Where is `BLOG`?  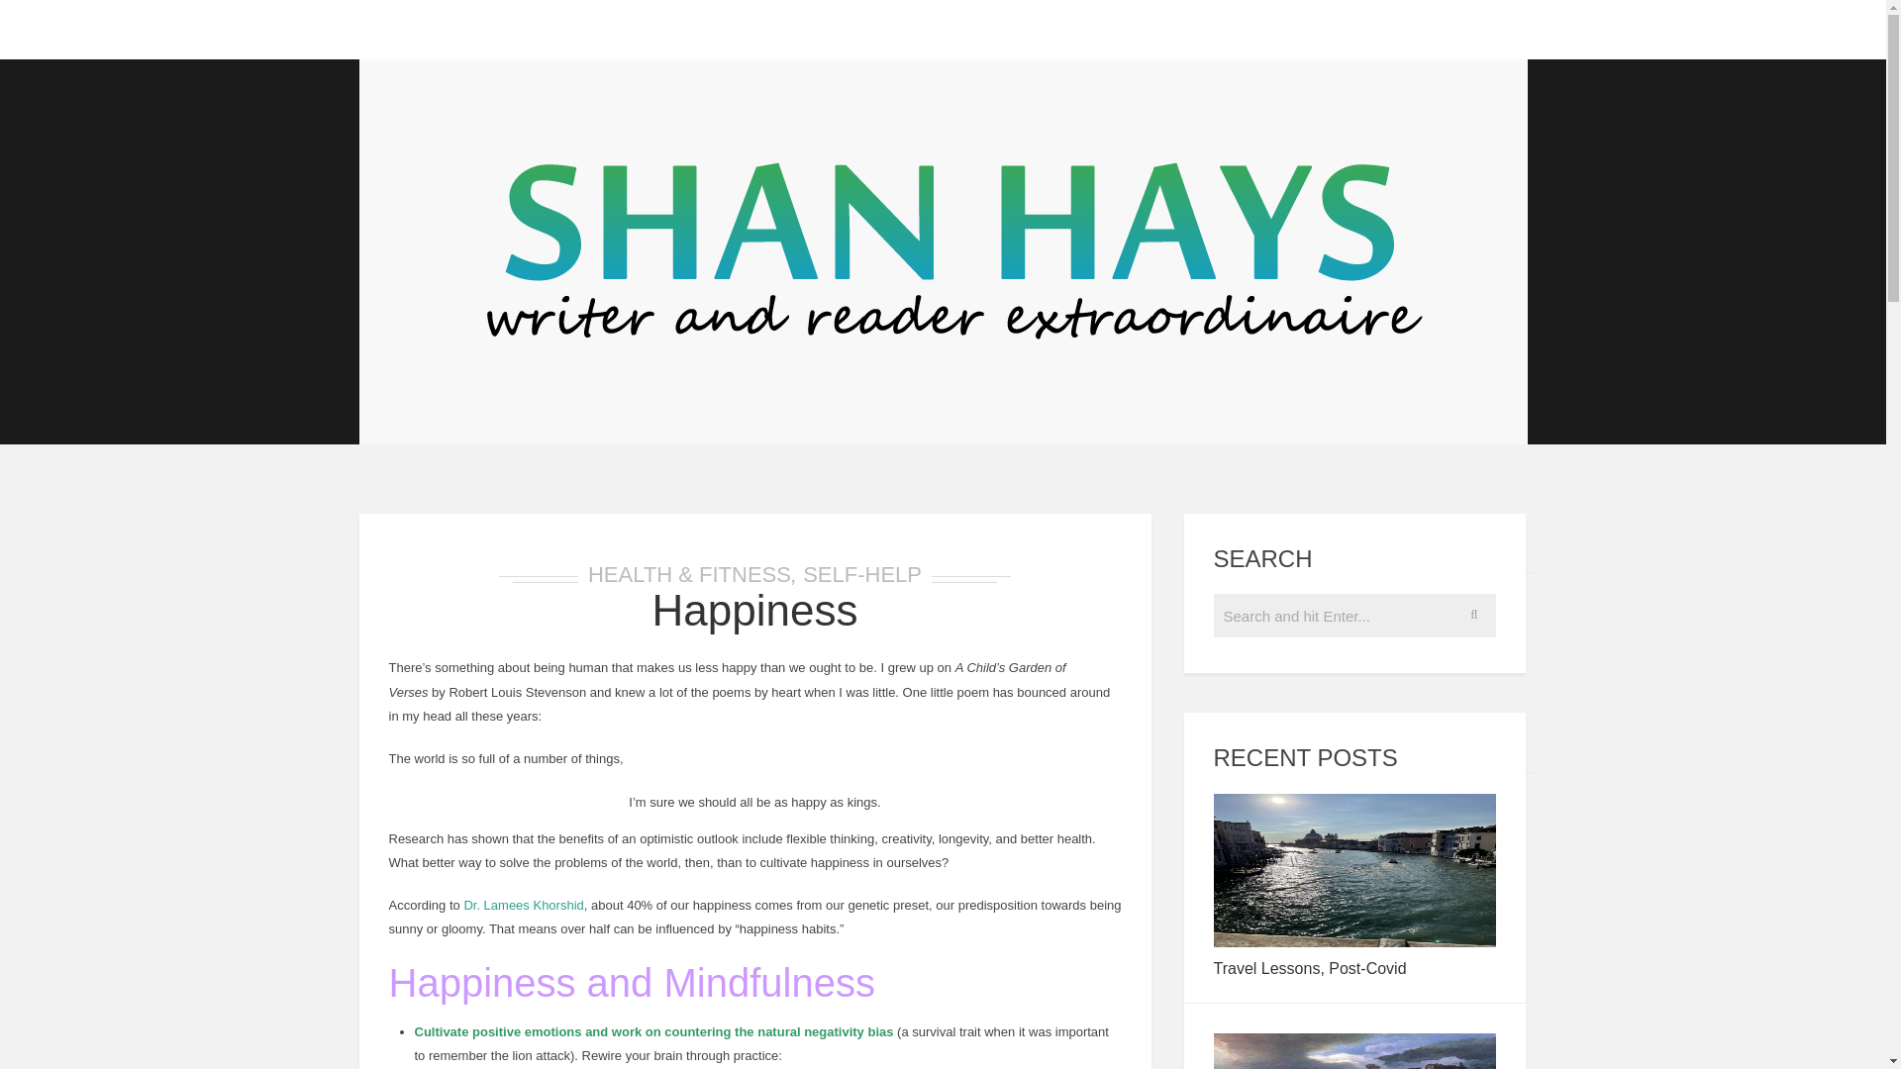 BLOG is located at coordinates (459, 30).